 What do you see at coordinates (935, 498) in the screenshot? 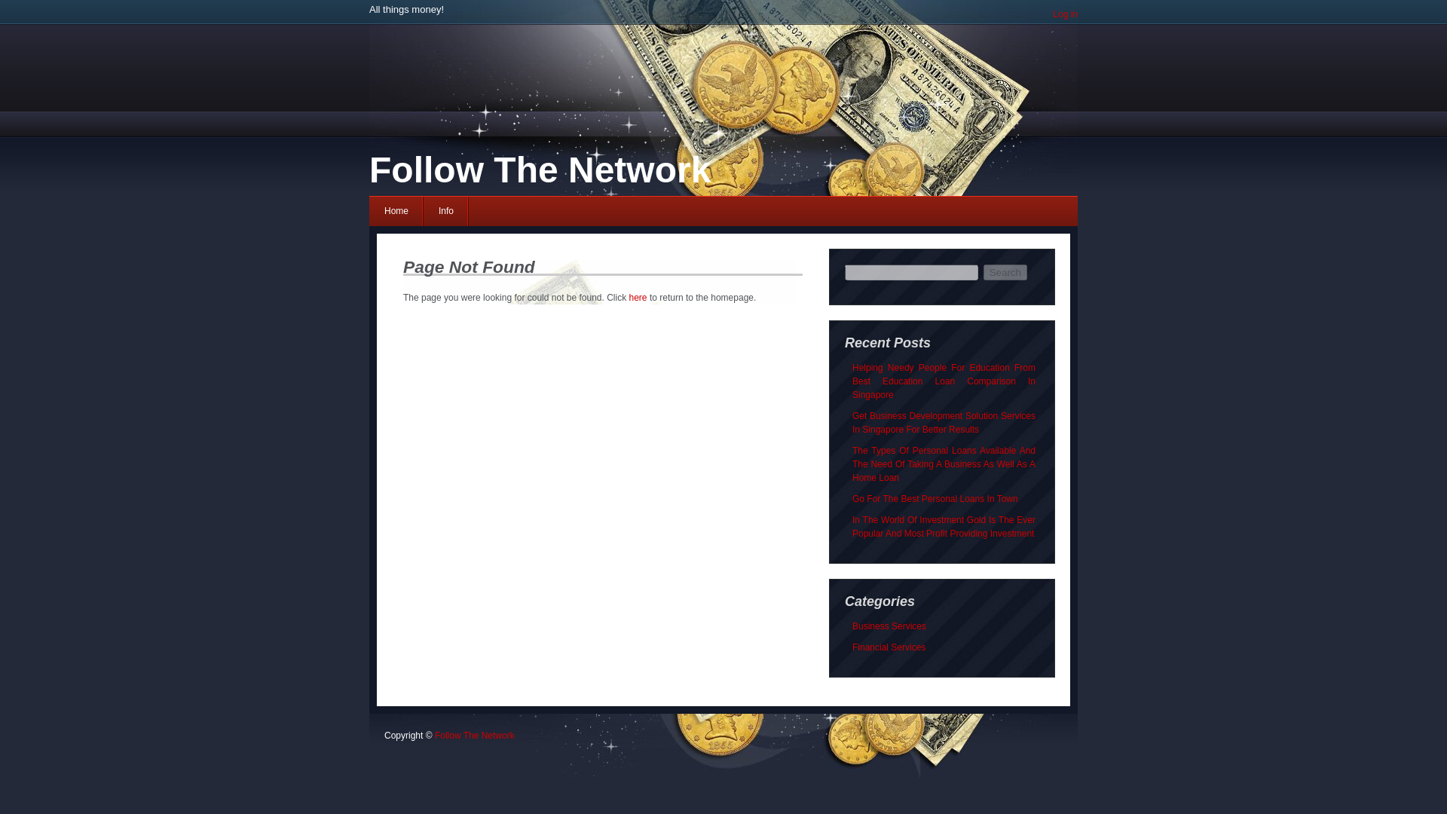
I see `Go For The Best Personal Loans In Town` at bounding box center [935, 498].